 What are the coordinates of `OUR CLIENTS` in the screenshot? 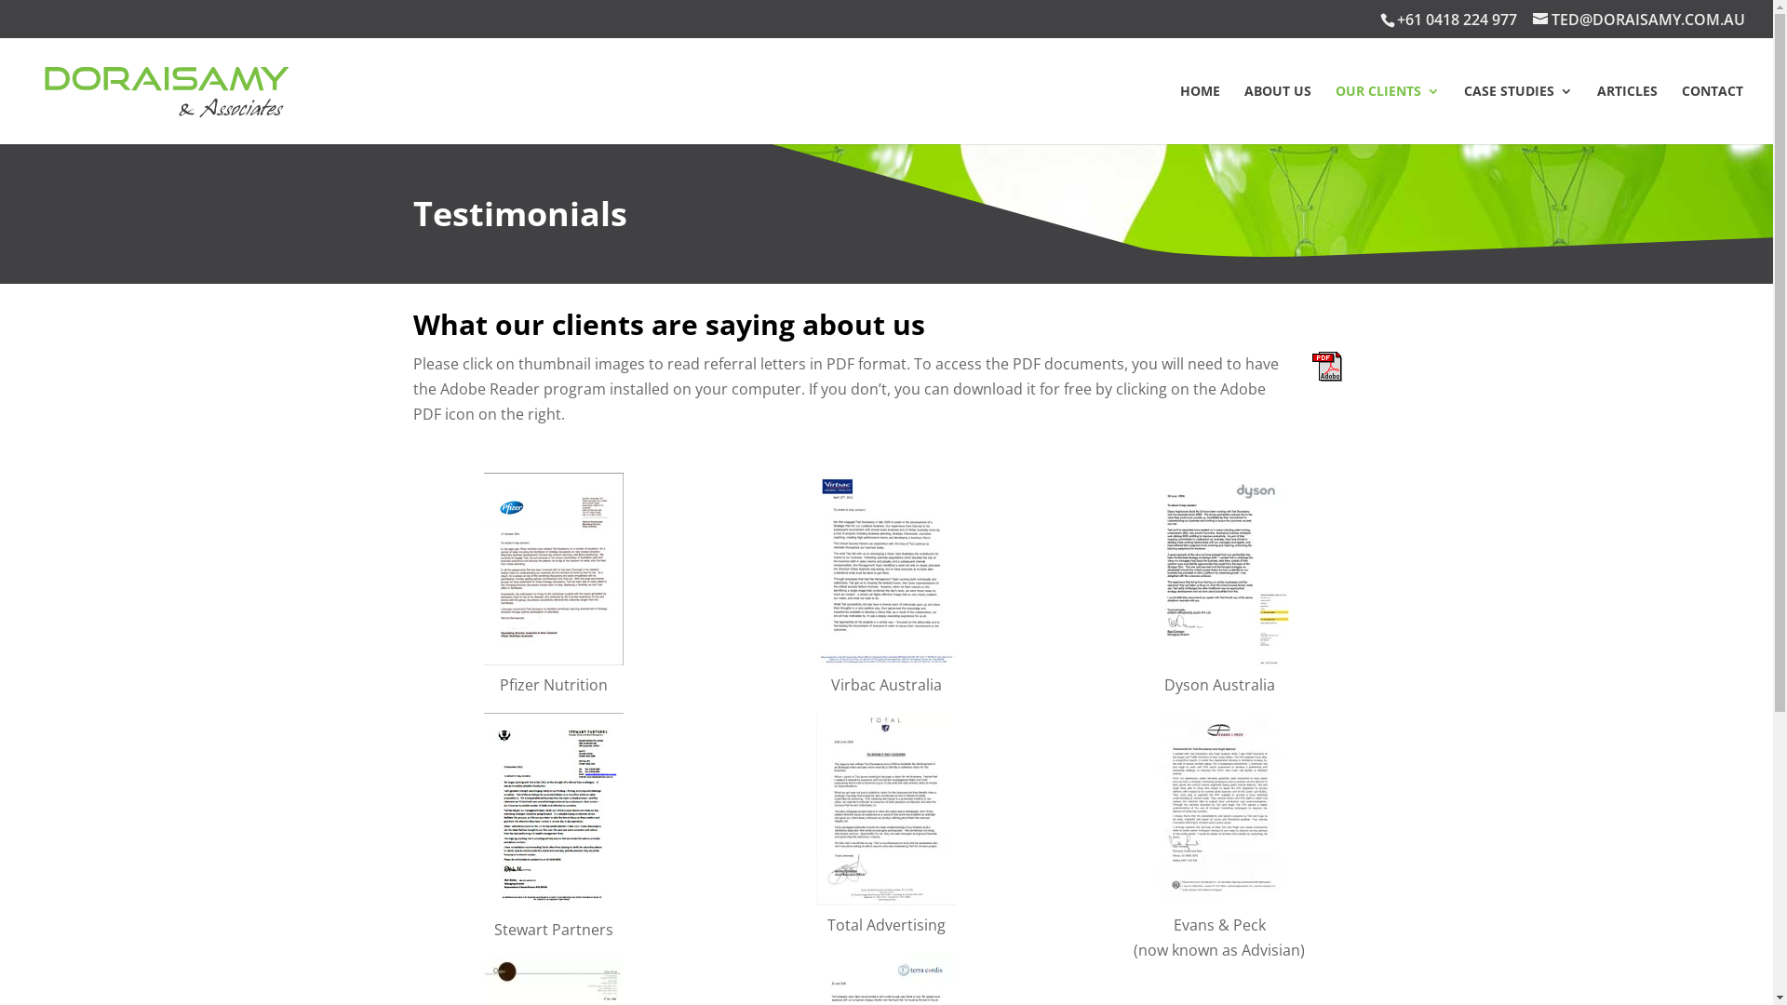 It's located at (1388, 114).